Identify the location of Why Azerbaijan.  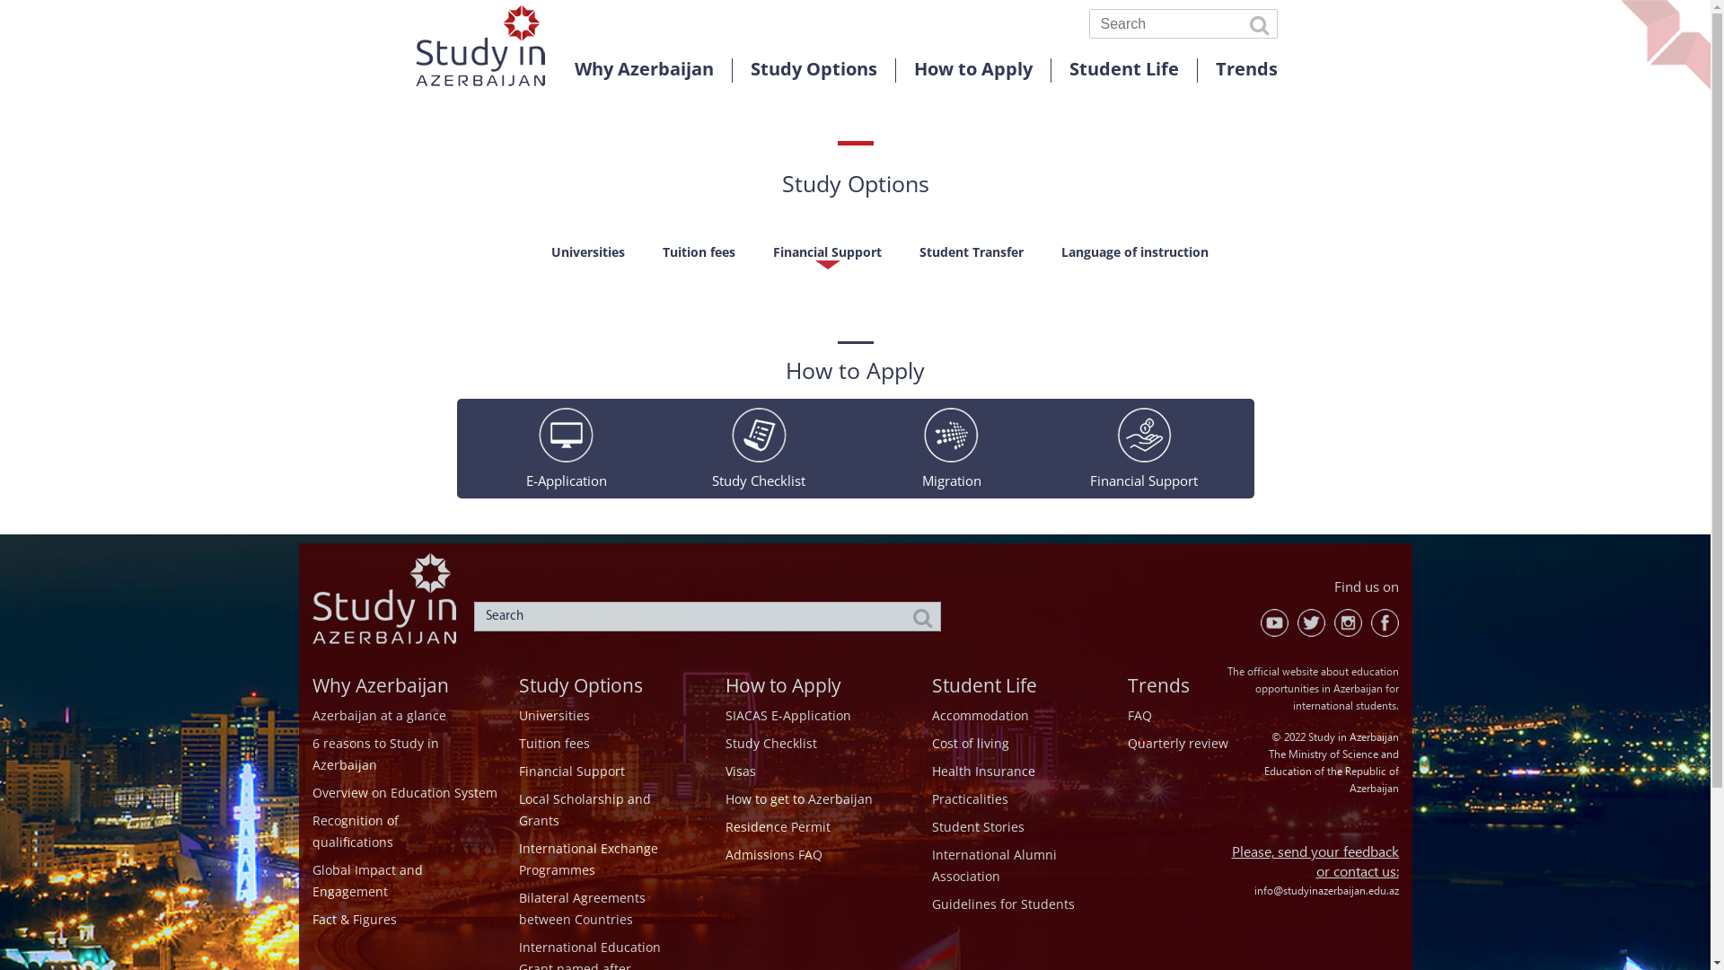
(645, 68).